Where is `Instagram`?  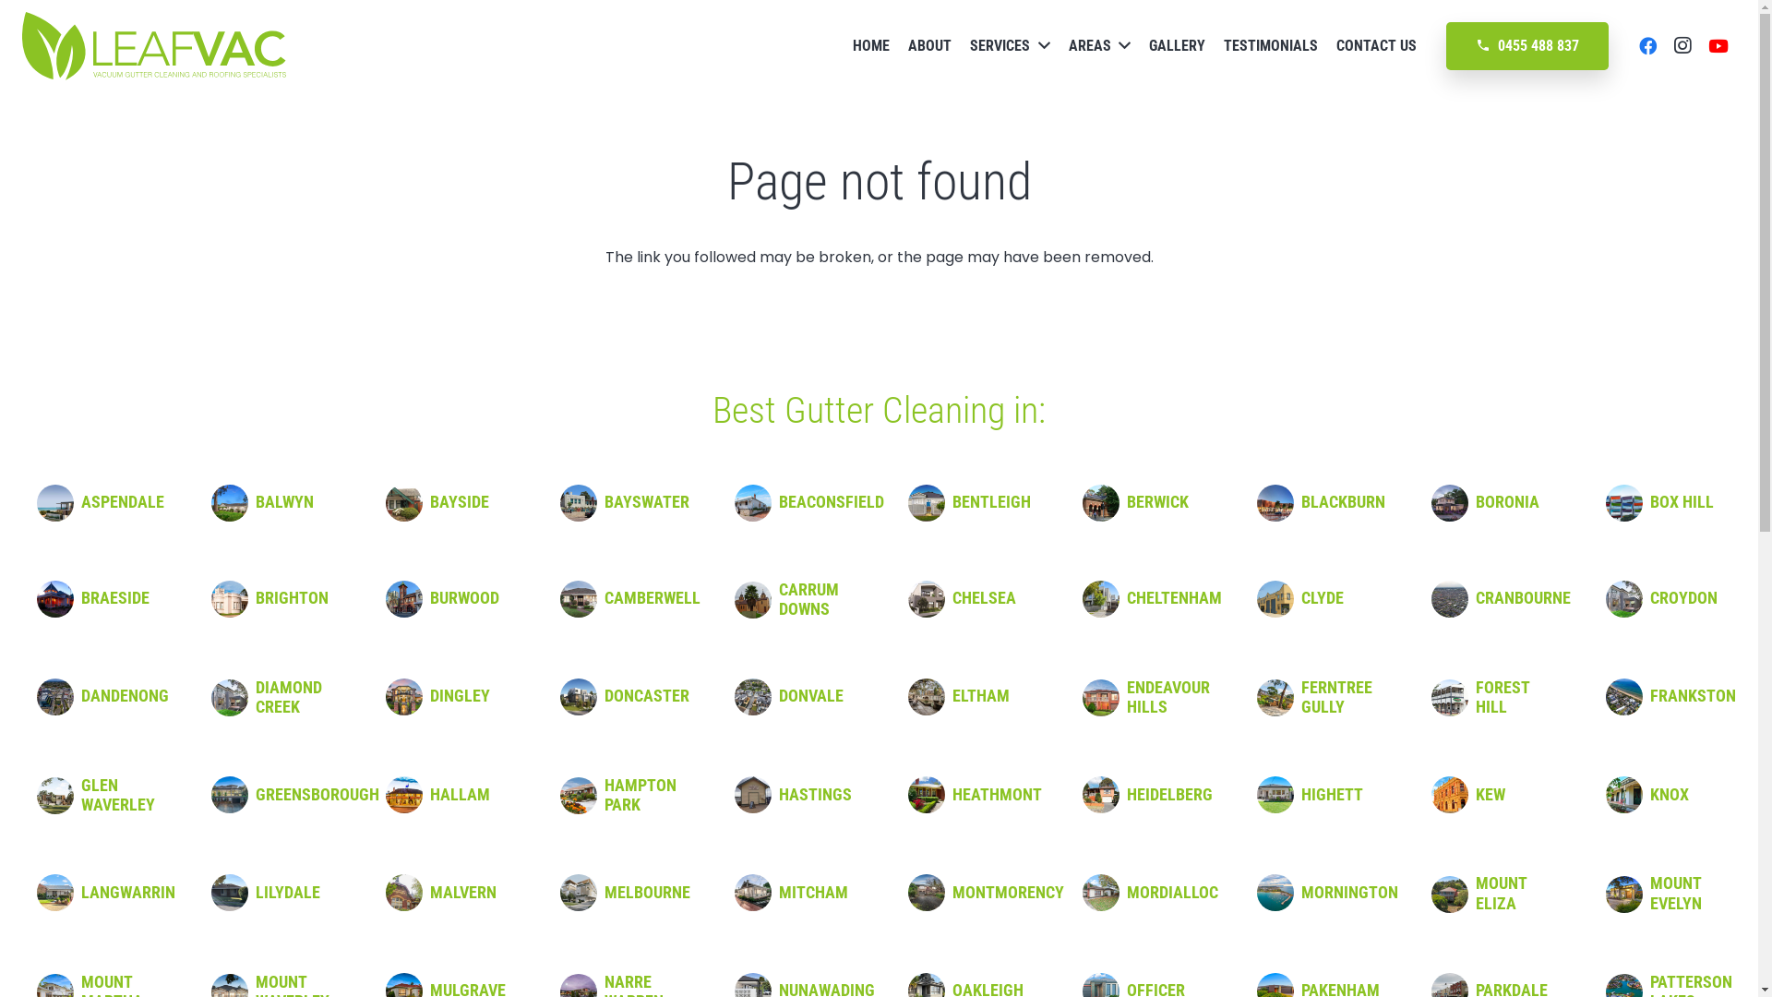 Instagram is located at coordinates (1682, 46).